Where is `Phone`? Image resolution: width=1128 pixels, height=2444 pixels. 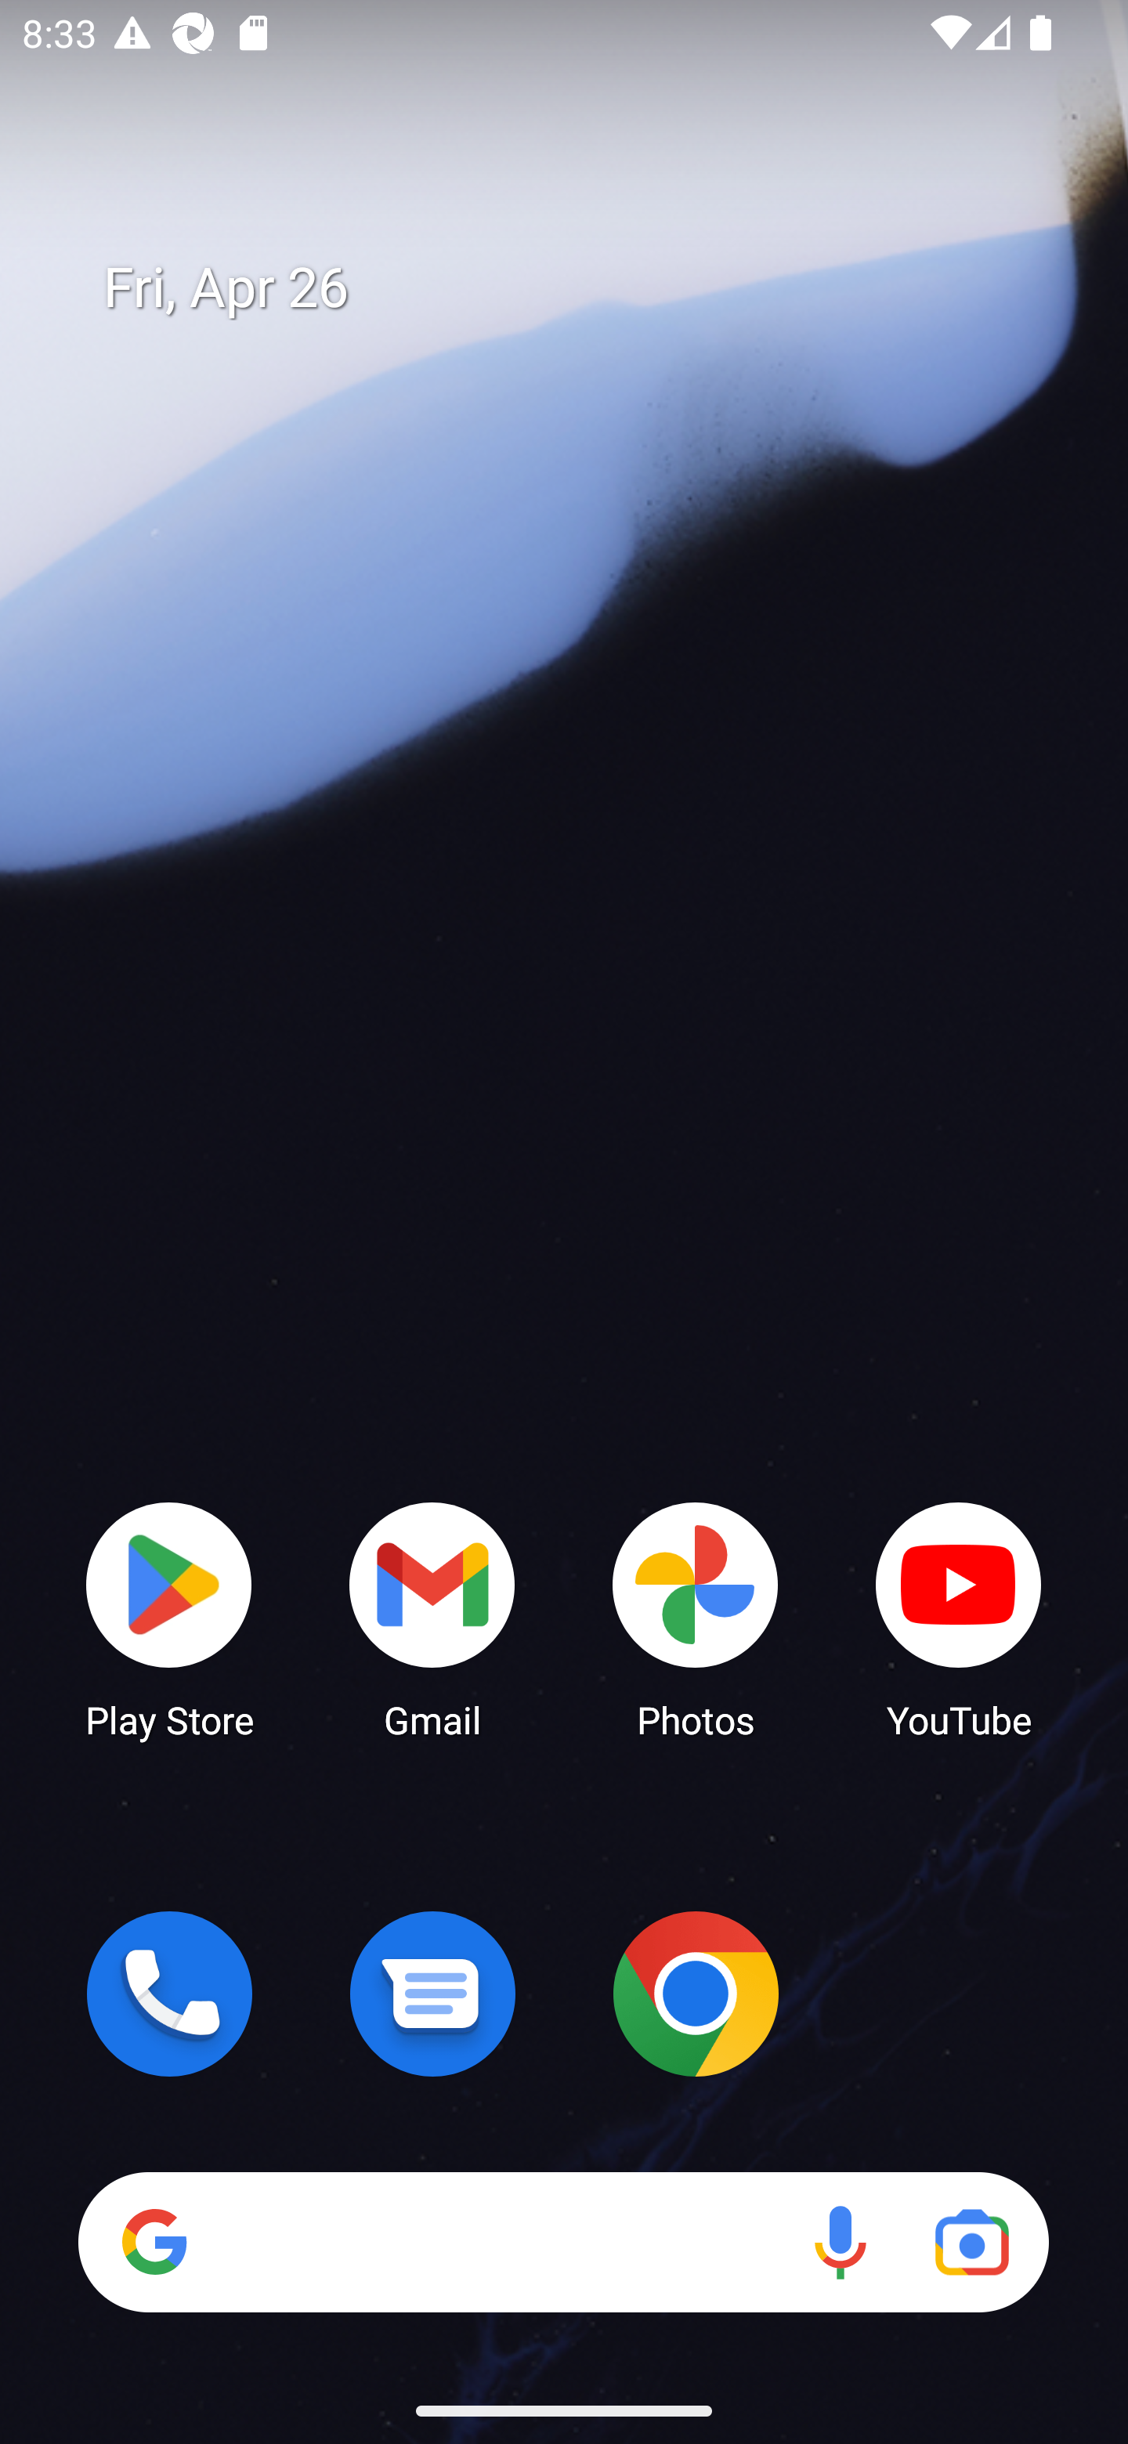
Phone is located at coordinates (169, 1994).